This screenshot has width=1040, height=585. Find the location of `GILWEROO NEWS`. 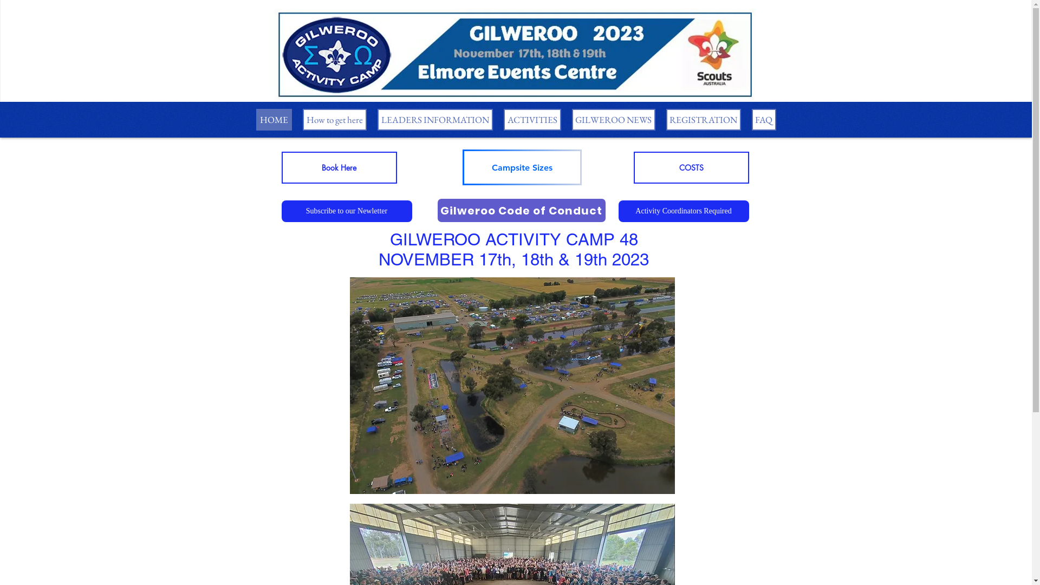

GILWEROO NEWS is located at coordinates (614, 120).